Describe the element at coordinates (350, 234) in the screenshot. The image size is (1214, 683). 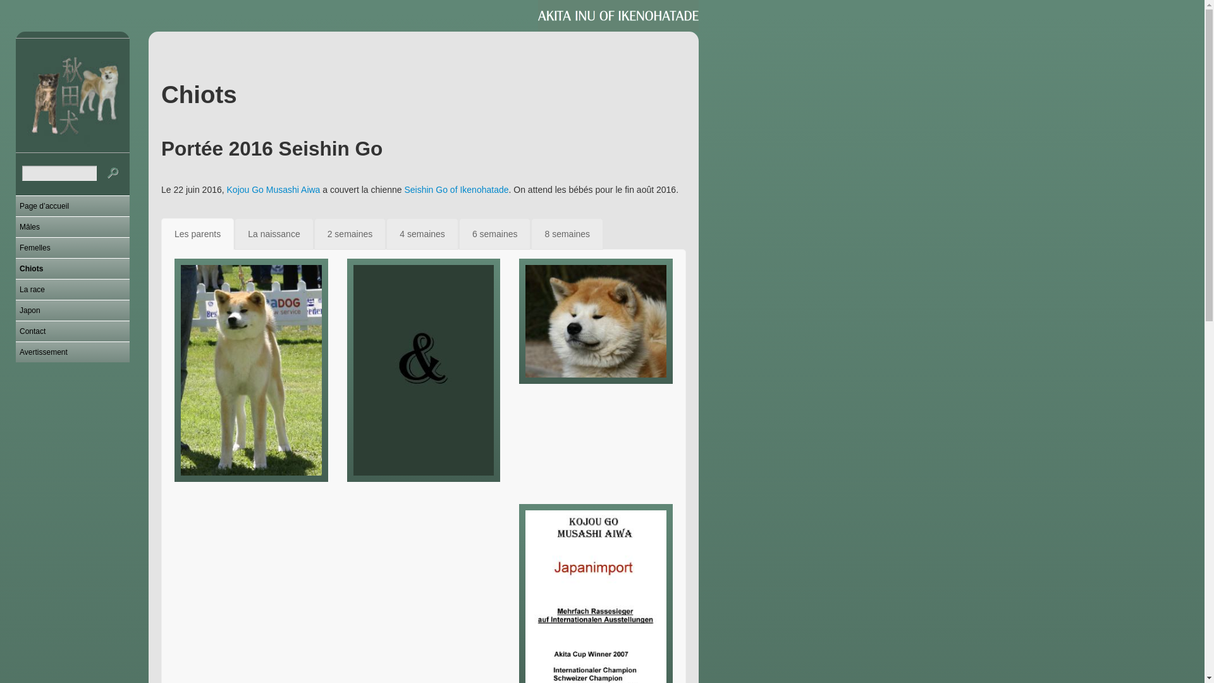
I see `2 semaines` at that location.